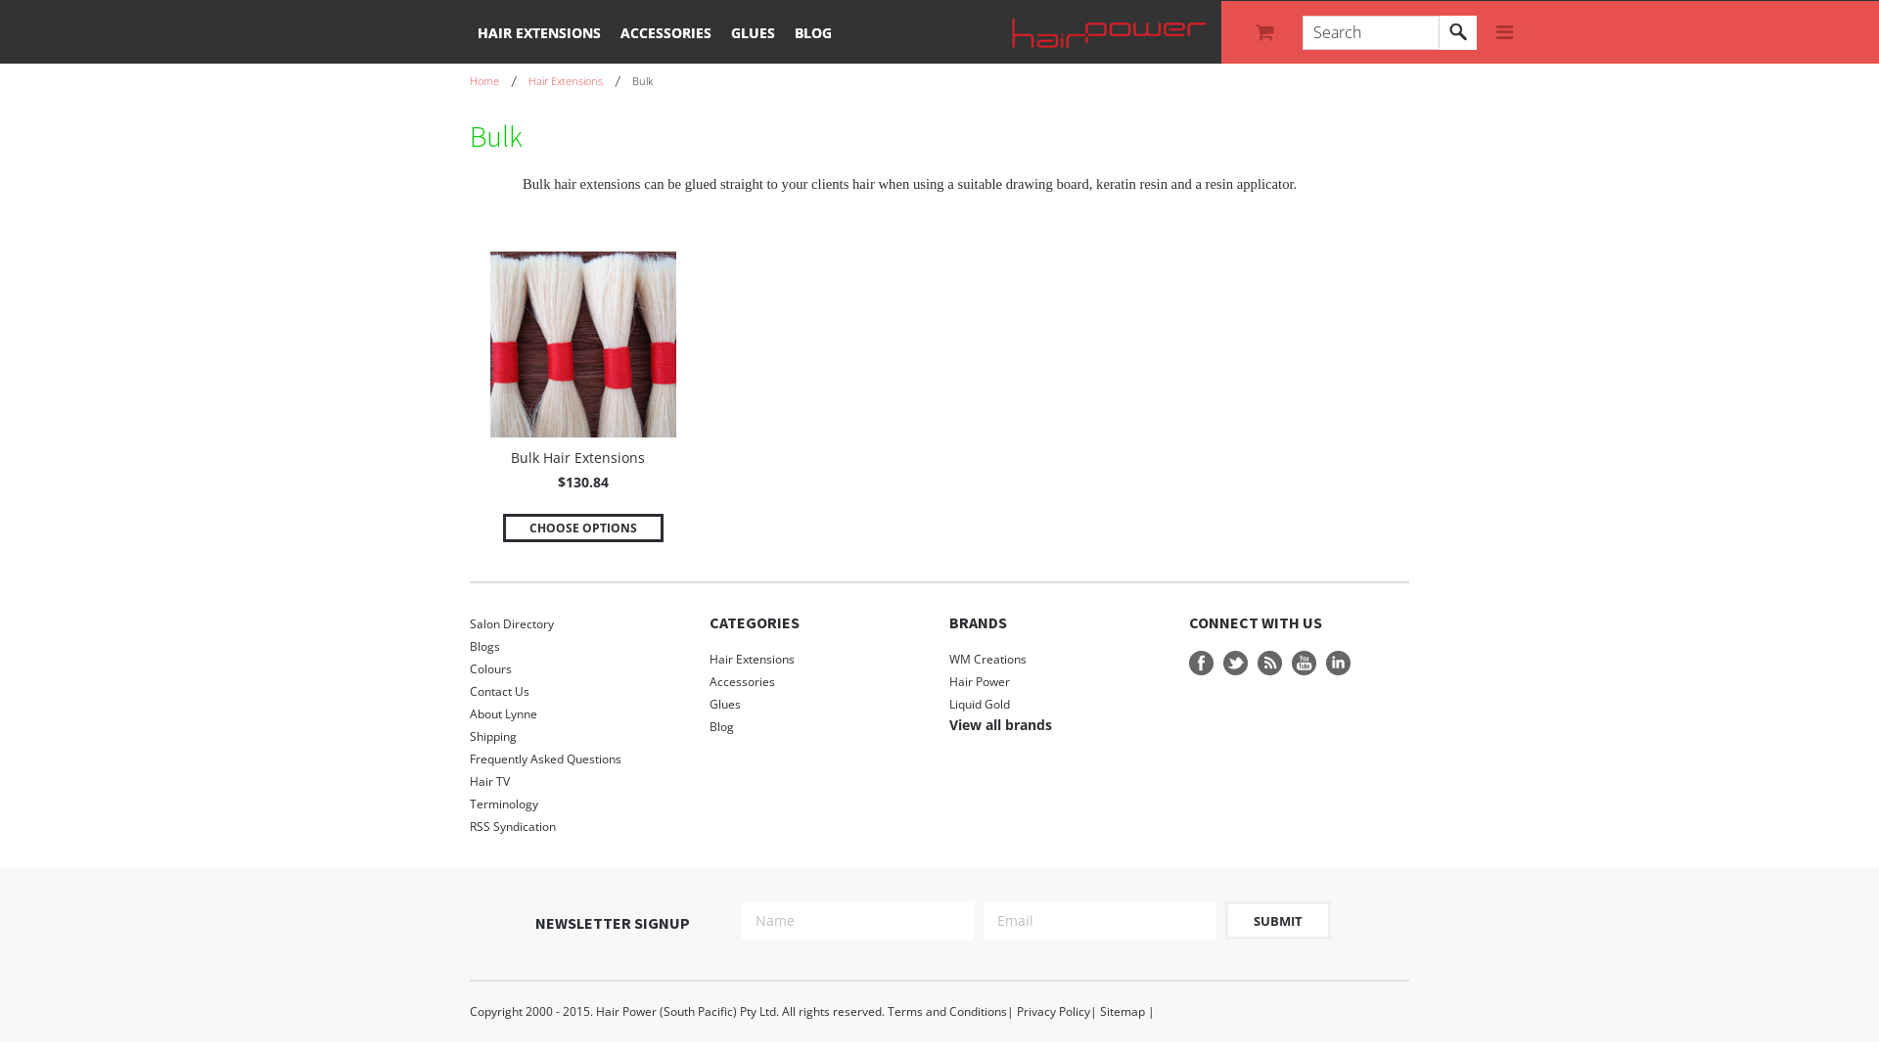 Image resolution: width=1879 pixels, height=1057 pixels. What do you see at coordinates (579, 781) in the screenshot?
I see `Hair TV` at bounding box center [579, 781].